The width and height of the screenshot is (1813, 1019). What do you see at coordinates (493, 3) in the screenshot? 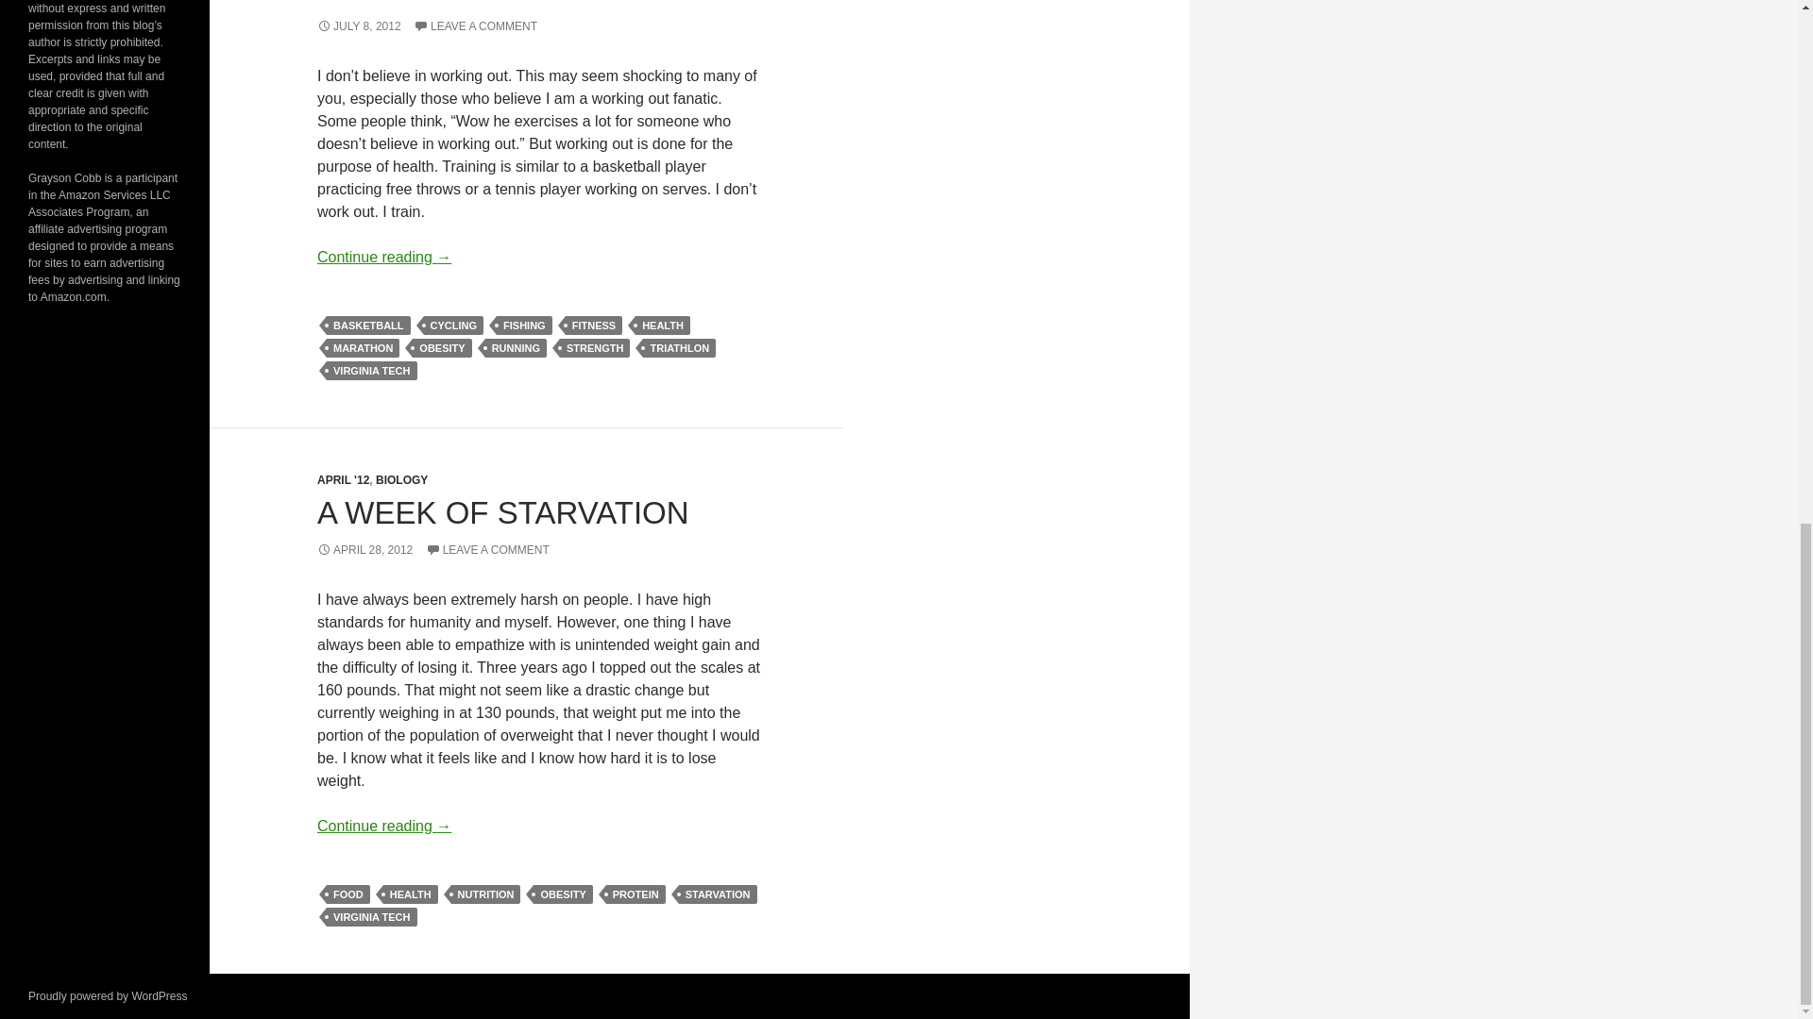
I see `FITNESS AS A CONSEQUENCE, NOT A GOAL` at bounding box center [493, 3].